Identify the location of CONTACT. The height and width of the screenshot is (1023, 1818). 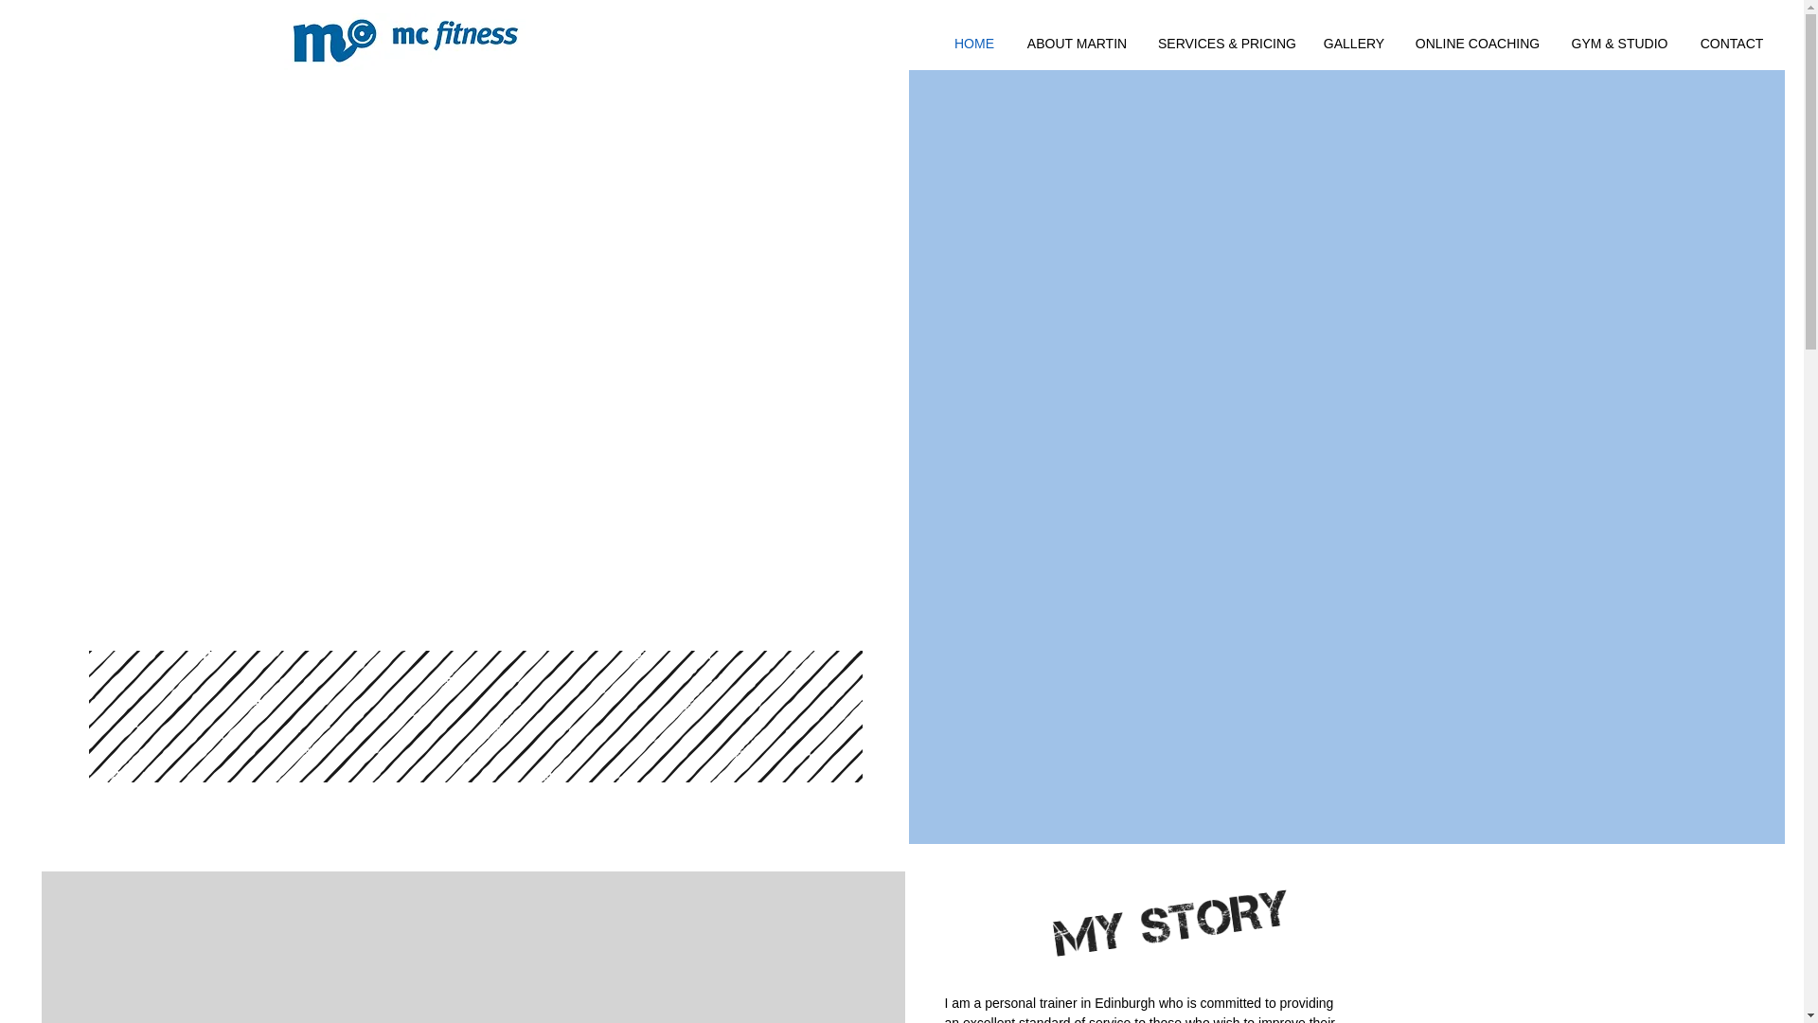
(1731, 44).